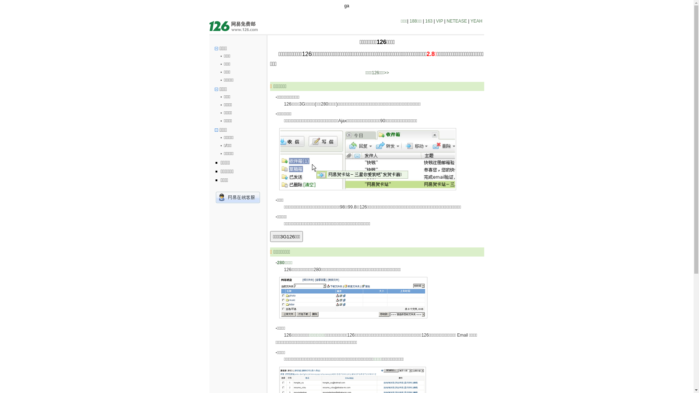 This screenshot has width=699, height=393. What do you see at coordinates (476, 21) in the screenshot?
I see `YEAH` at bounding box center [476, 21].